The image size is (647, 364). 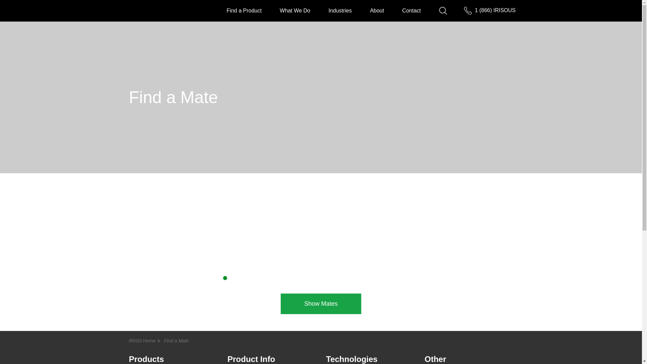 I want to click on Find a Product, so click(x=244, y=10).